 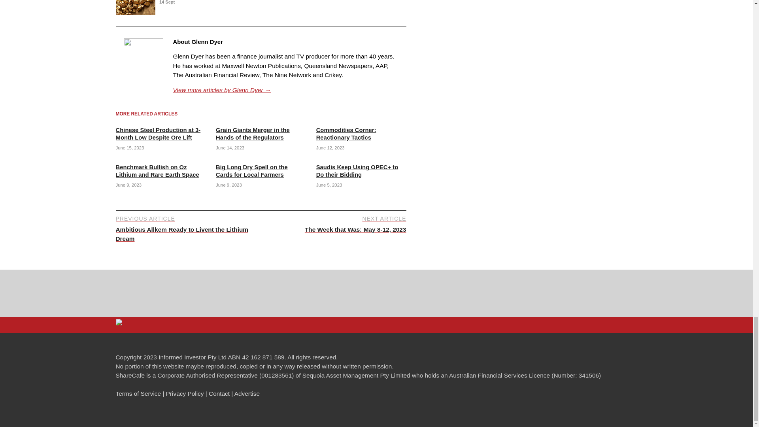 What do you see at coordinates (253, 134) in the screenshot?
I see `Glenn Dyer` at bounding box center [253, 134].